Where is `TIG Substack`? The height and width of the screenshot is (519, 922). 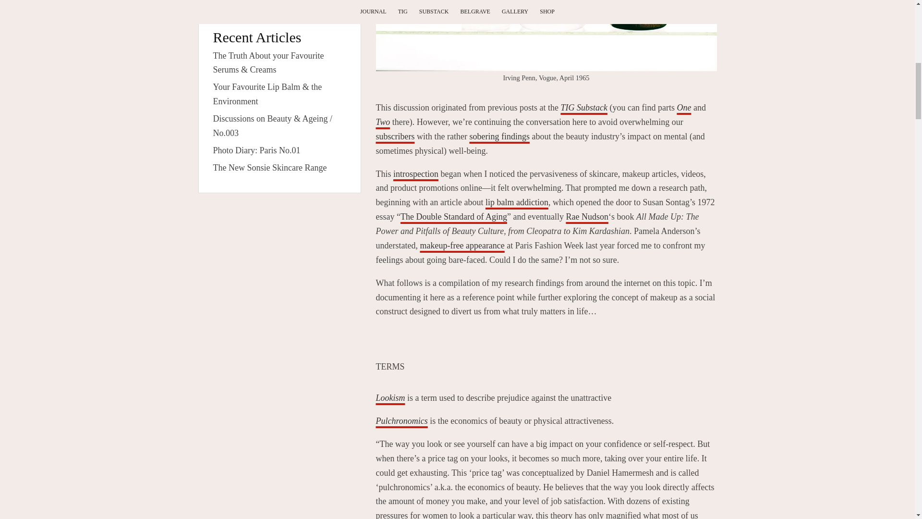
TIG Substack is located at coordinates (584, 108).